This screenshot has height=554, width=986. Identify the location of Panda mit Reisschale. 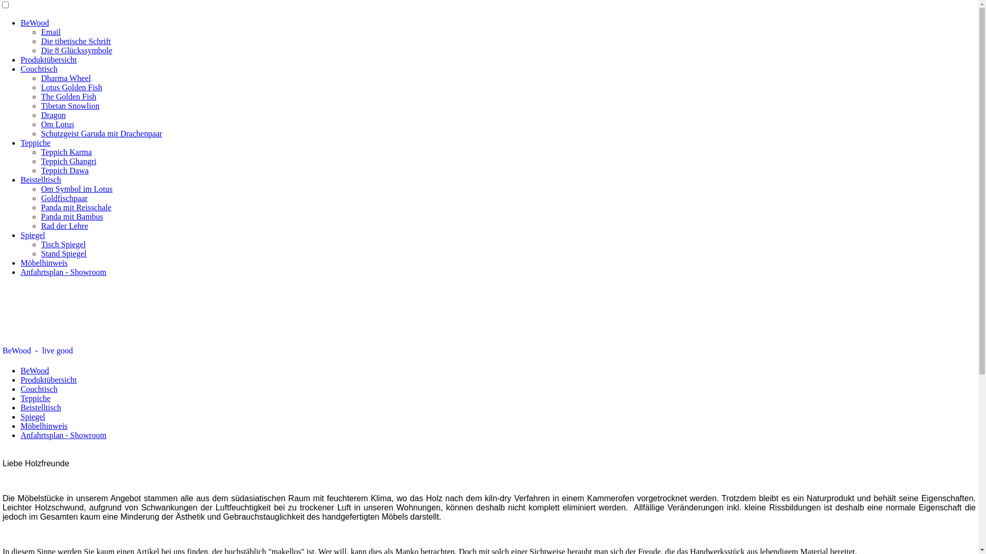
(76, 207).